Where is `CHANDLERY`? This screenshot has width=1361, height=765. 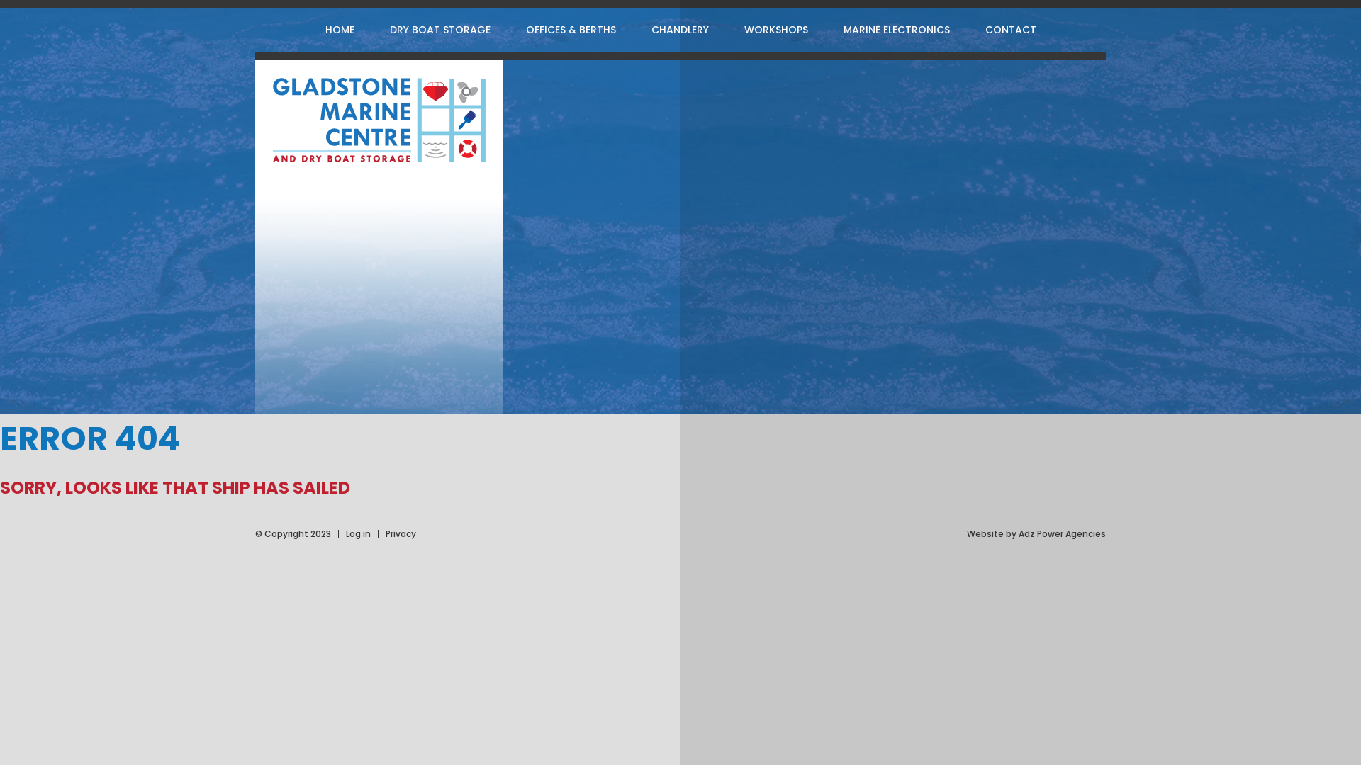 CHANDLERY is located at coordinates (680, 30).